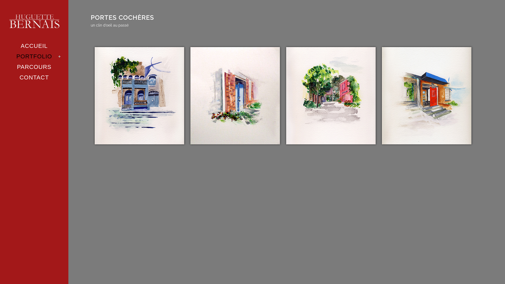 This screenshot has width=505, height=284. What do you see at coordinates (34, 67) in the screenshot?
I see `PARCOURS` at bounding box center [34, 67].